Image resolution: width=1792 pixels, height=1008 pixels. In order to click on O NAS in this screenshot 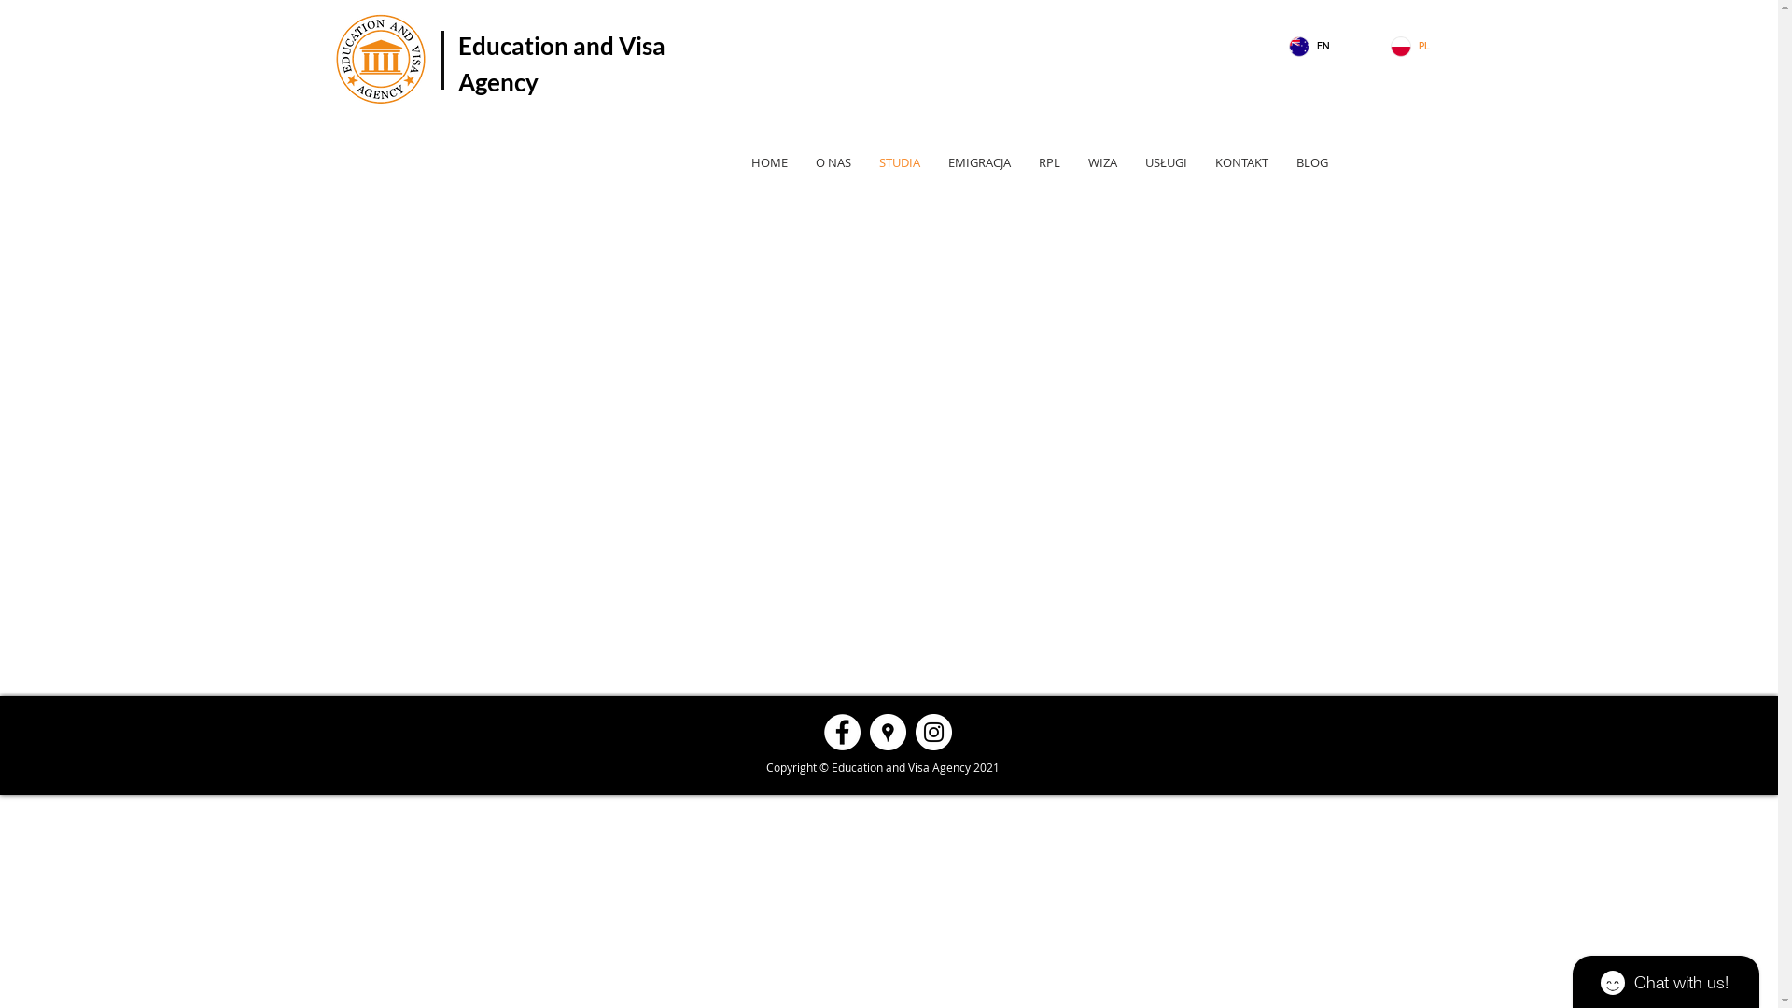, I will do `click(833, 162)`.